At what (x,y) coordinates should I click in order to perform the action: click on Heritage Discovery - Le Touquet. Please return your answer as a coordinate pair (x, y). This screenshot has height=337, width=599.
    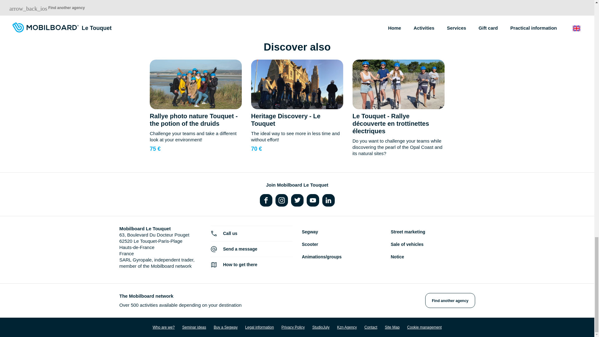
    Looking at the image, I should click on (286, 120).